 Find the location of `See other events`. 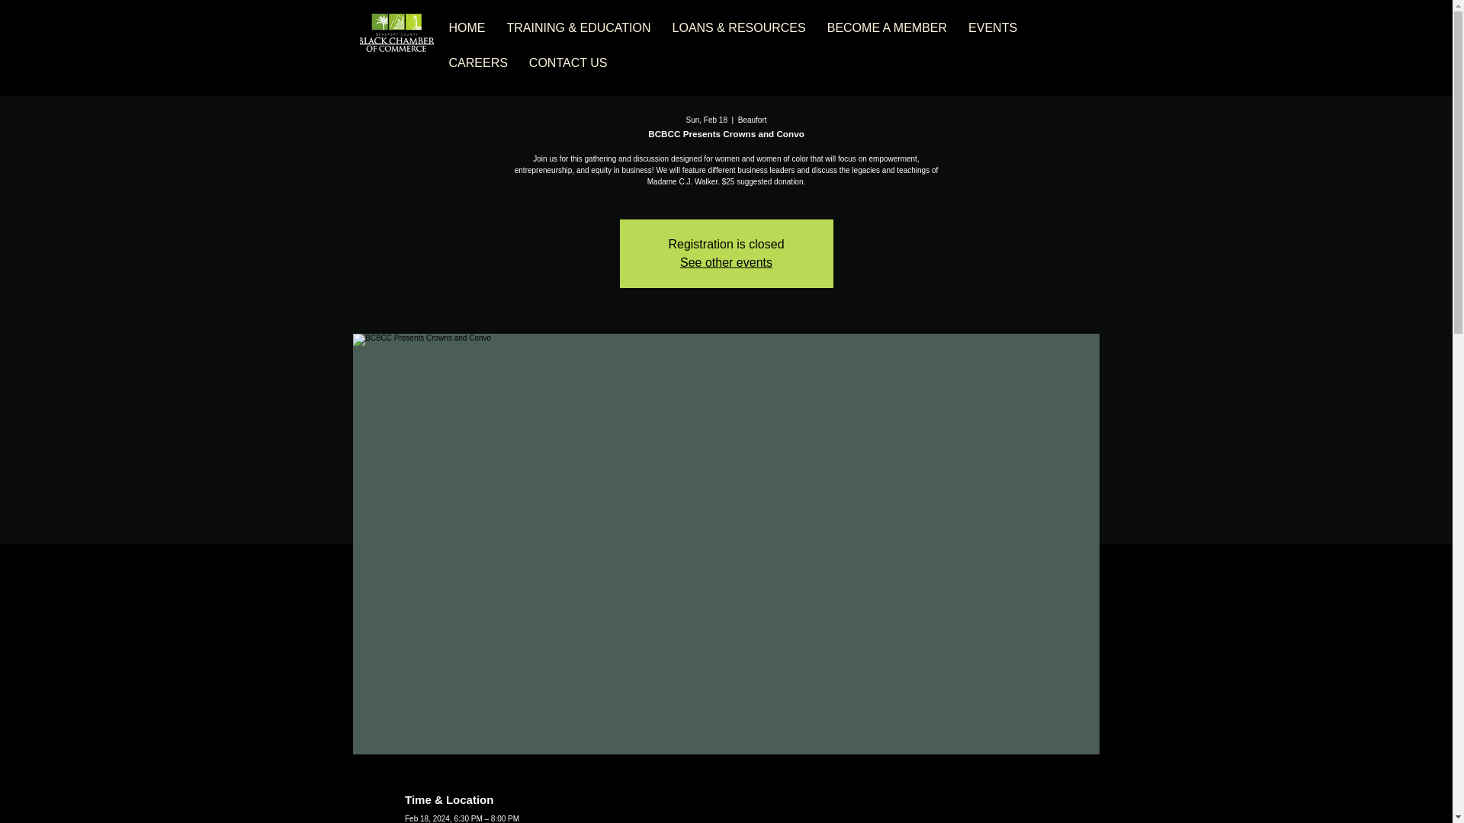

See other events is located at coordinates (726, 262).